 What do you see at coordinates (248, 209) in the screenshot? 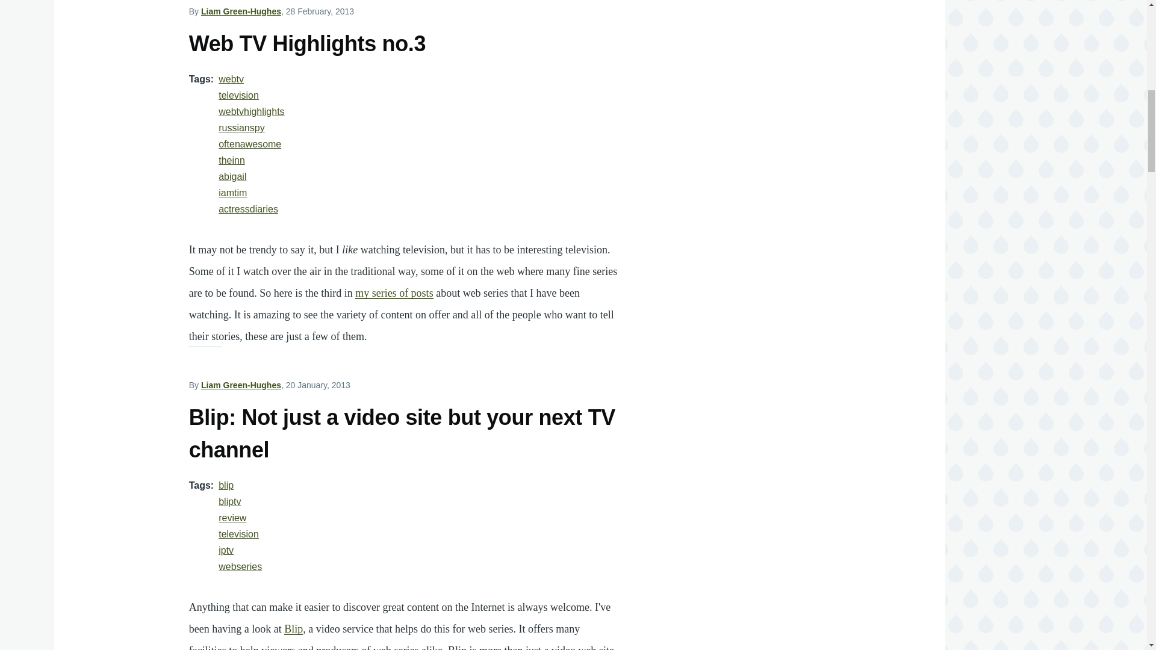
I see `actressdiaries` at bounding box center [248, 209].